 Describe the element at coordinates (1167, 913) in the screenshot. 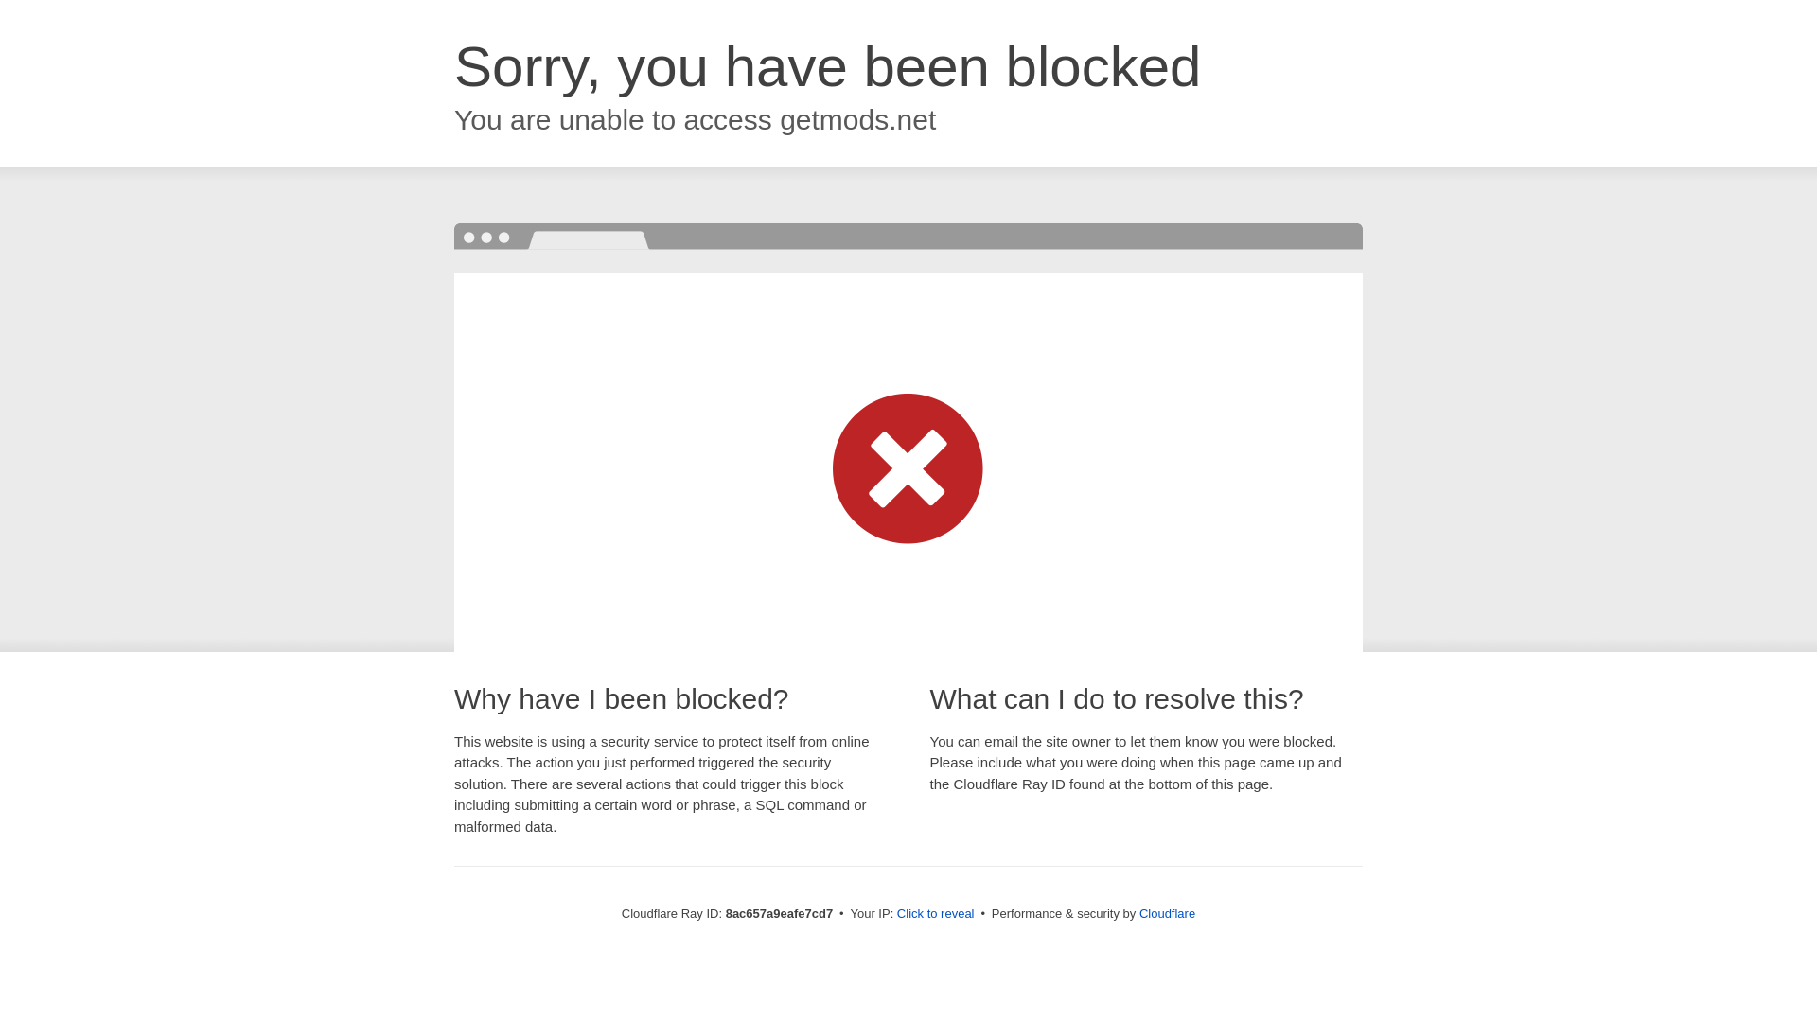

I see `Cloudflare` at that location.